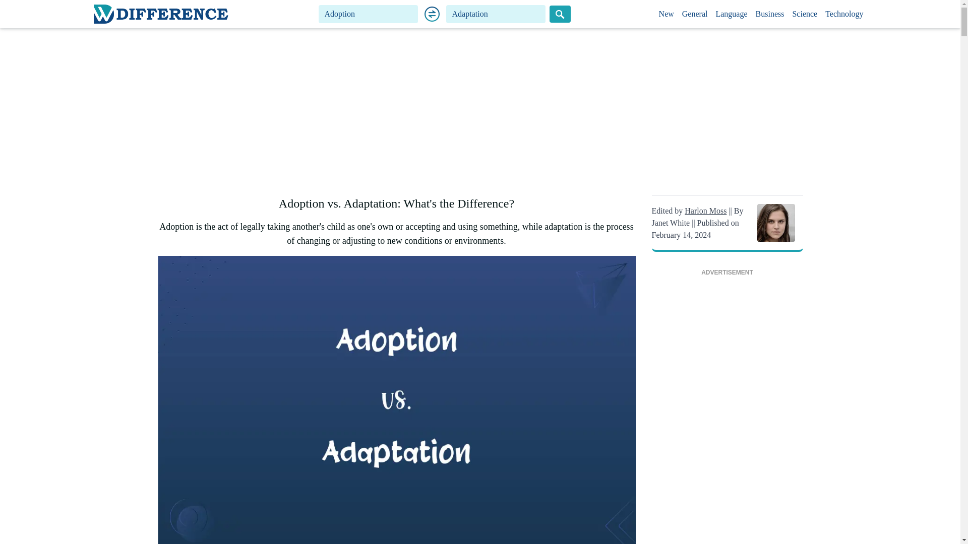 This screenshot has height=544, width=968. Describe the element at coordinates (368, 14) in the screenshot. I see `Adoption` at that location.